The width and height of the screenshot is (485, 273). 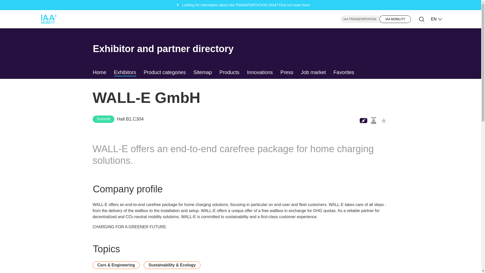 I want to click on Favorites, so click(x=344, y=73).